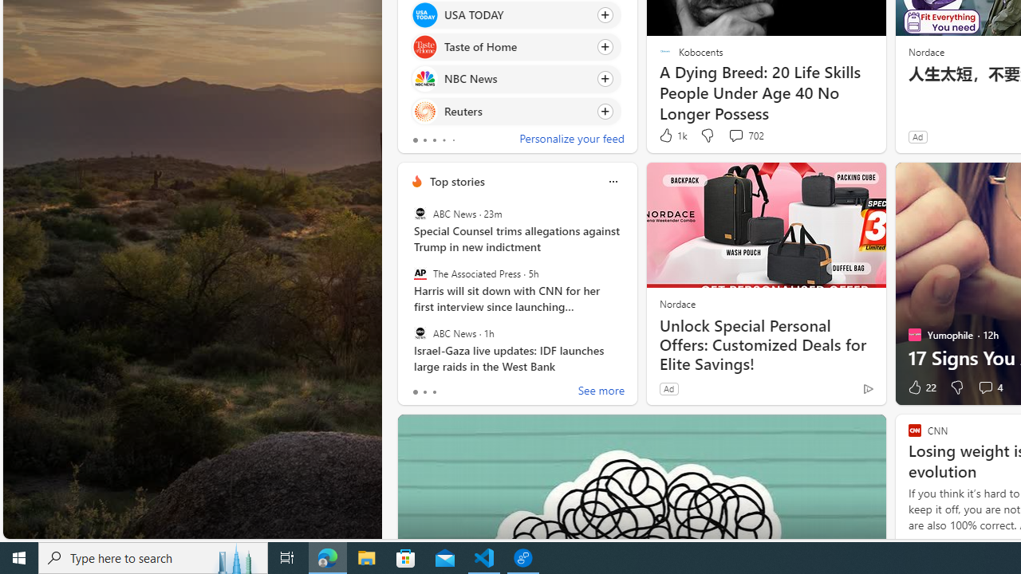 Image resolution: width=1021 pixels, height=574 pixels. Describe the element at coordinates (515, 110) in the screenshot. I see `Click to follow source Reuters` at that location.